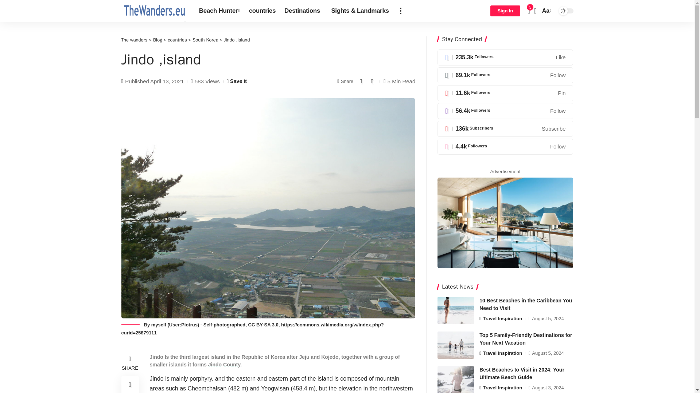 The width and height of the screenshot is (700, 393). I want to click on Go to Blog., so click(157, 40).